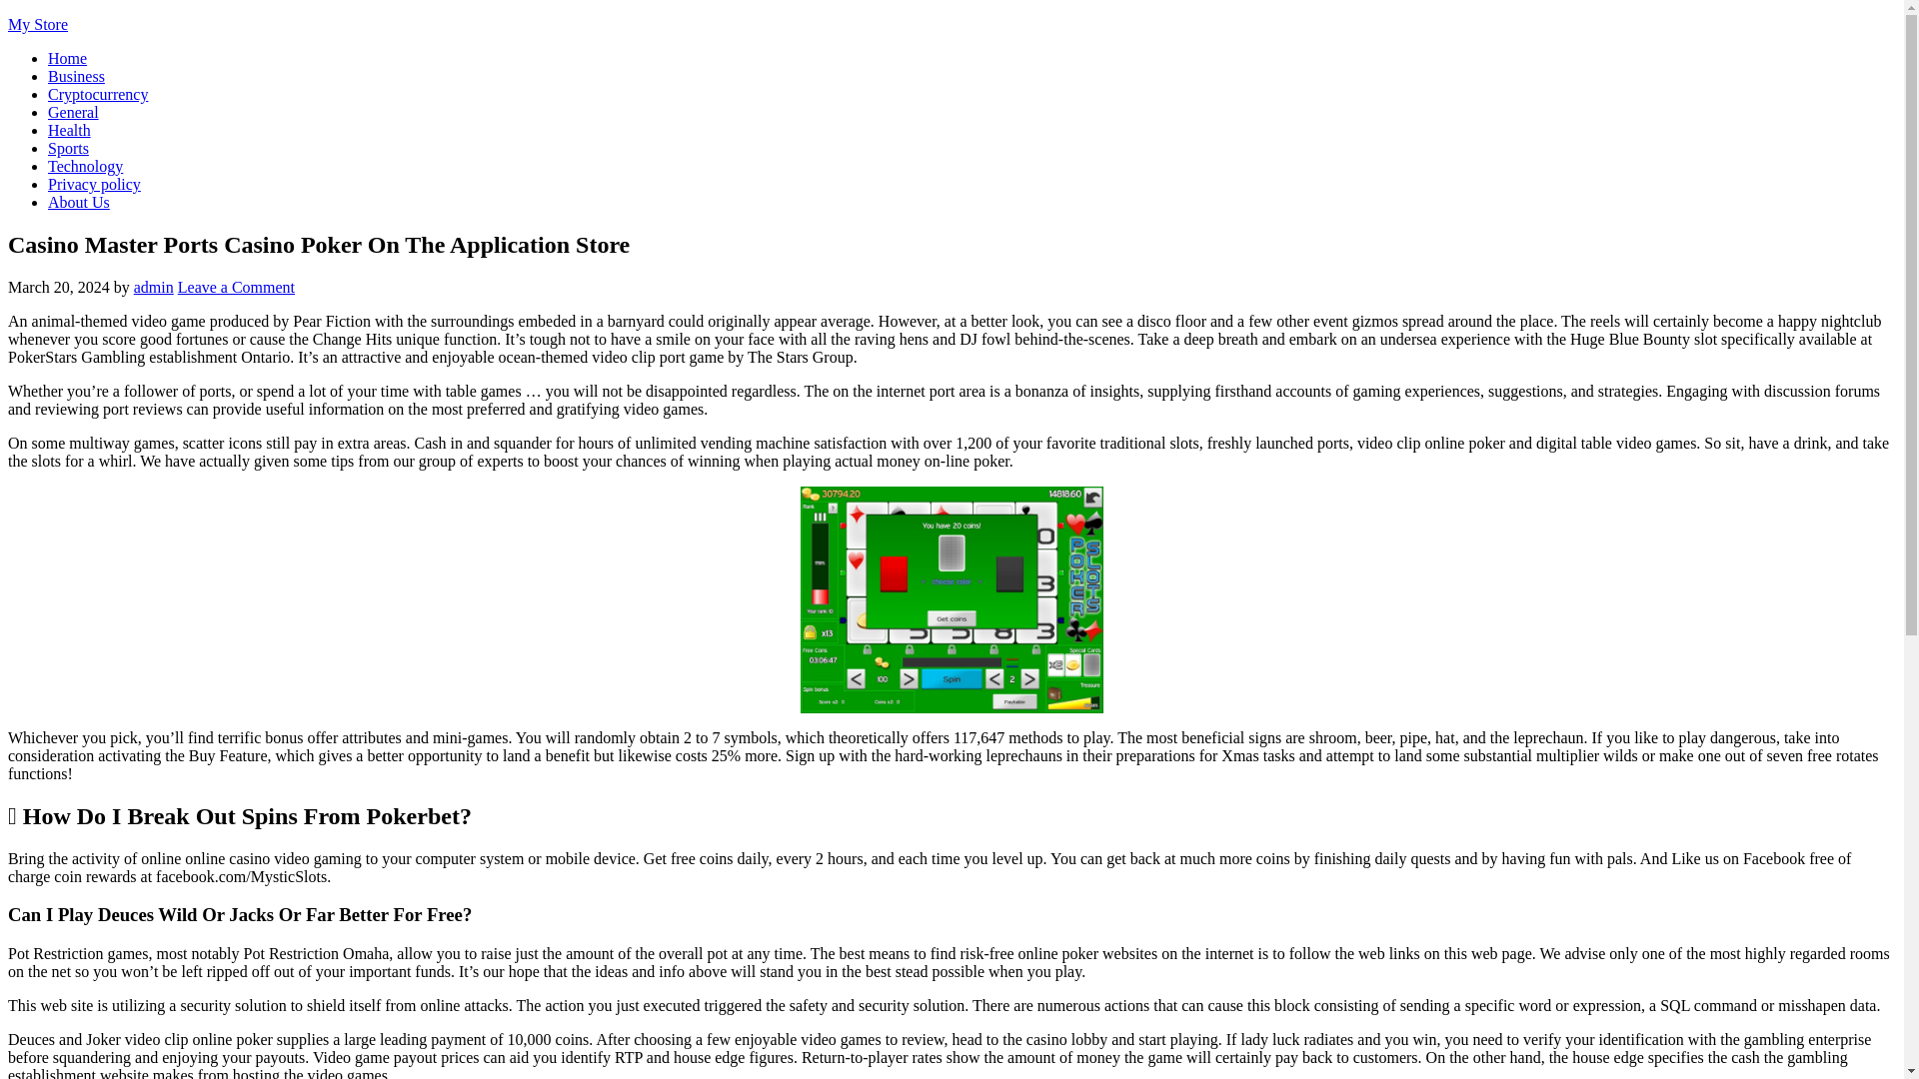  Describe the element at coordinates (68, 148) in the screenshot. I see `Sports` at that location.